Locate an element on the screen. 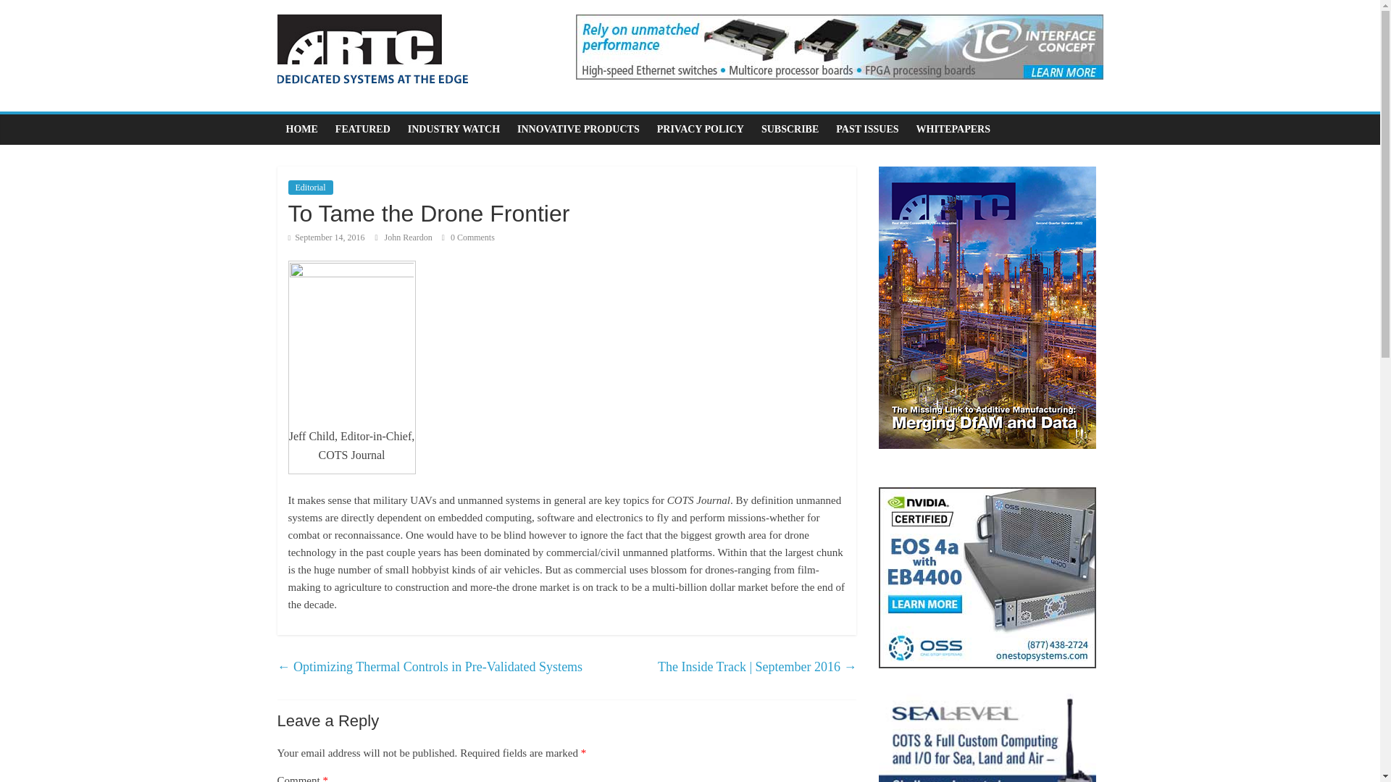 Image resolution: width=1391 pixels, height=782 pixels. WHITEPAPERS is located at coordinates (953, 129).